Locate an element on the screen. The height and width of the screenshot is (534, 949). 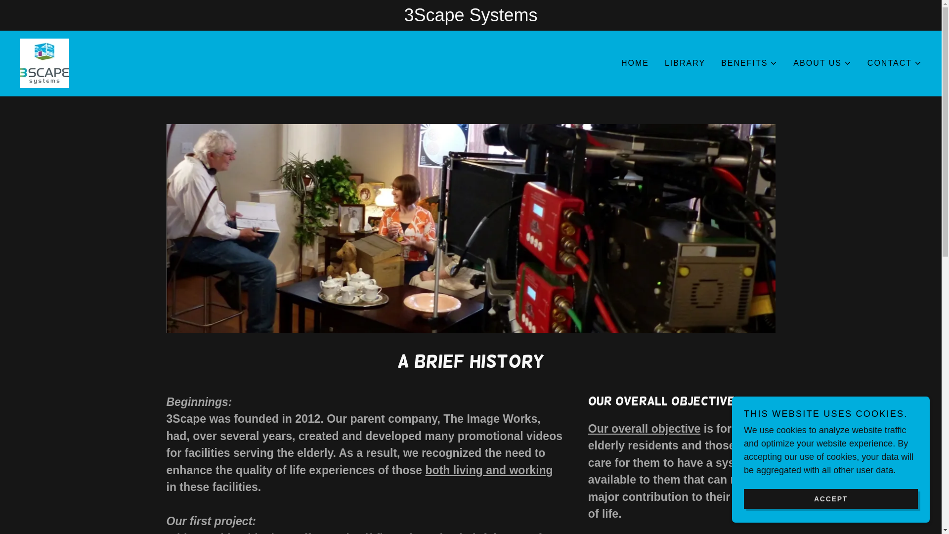
HOME is located at coordinates (635, 63).